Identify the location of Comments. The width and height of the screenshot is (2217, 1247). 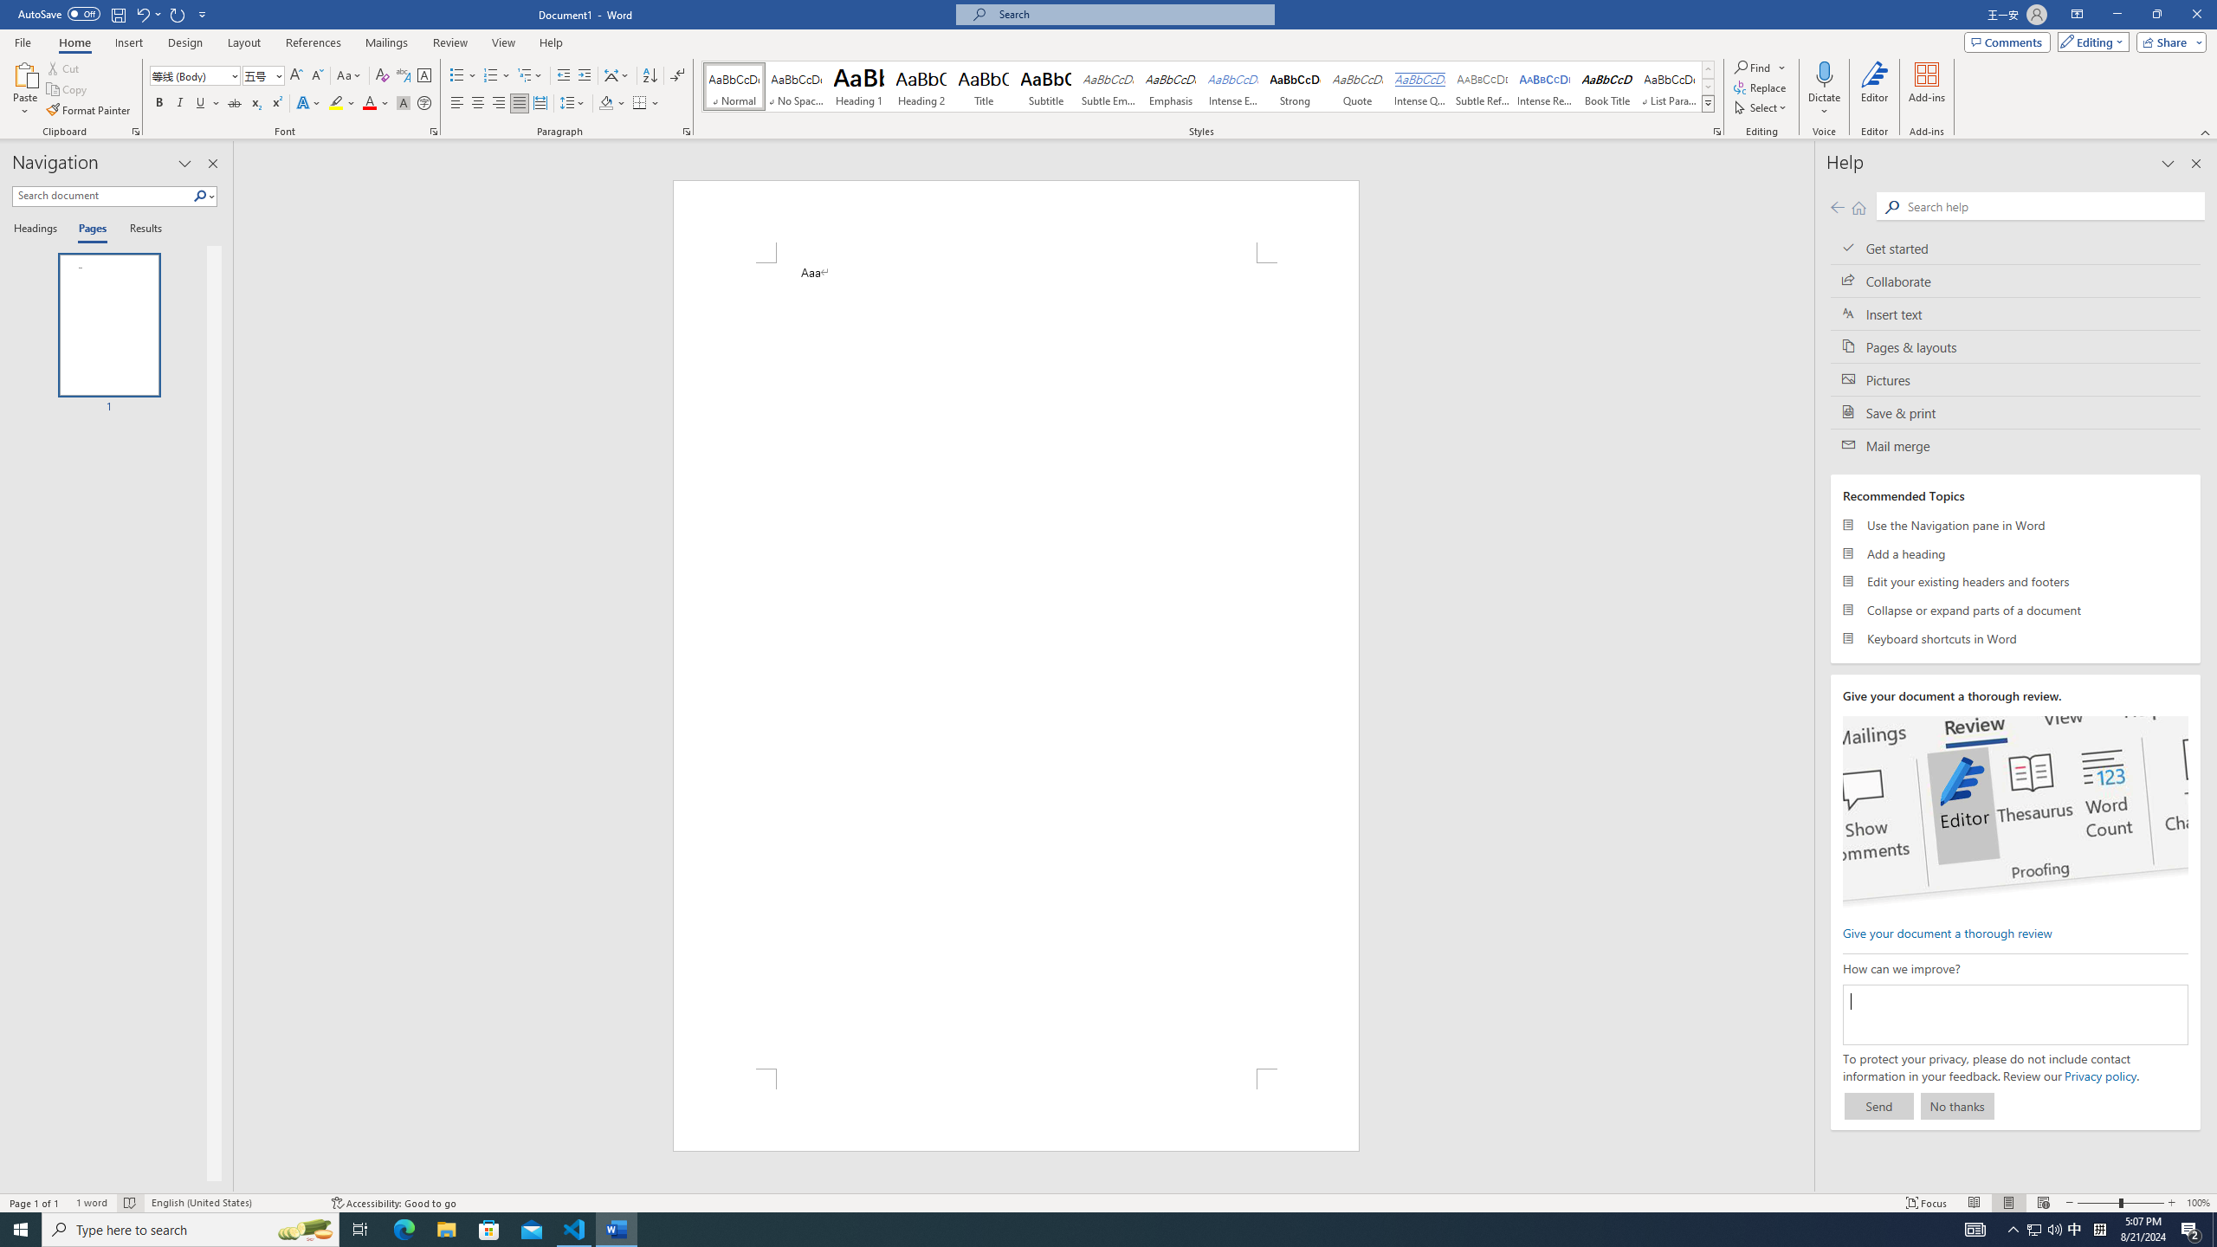
(2007, 42).